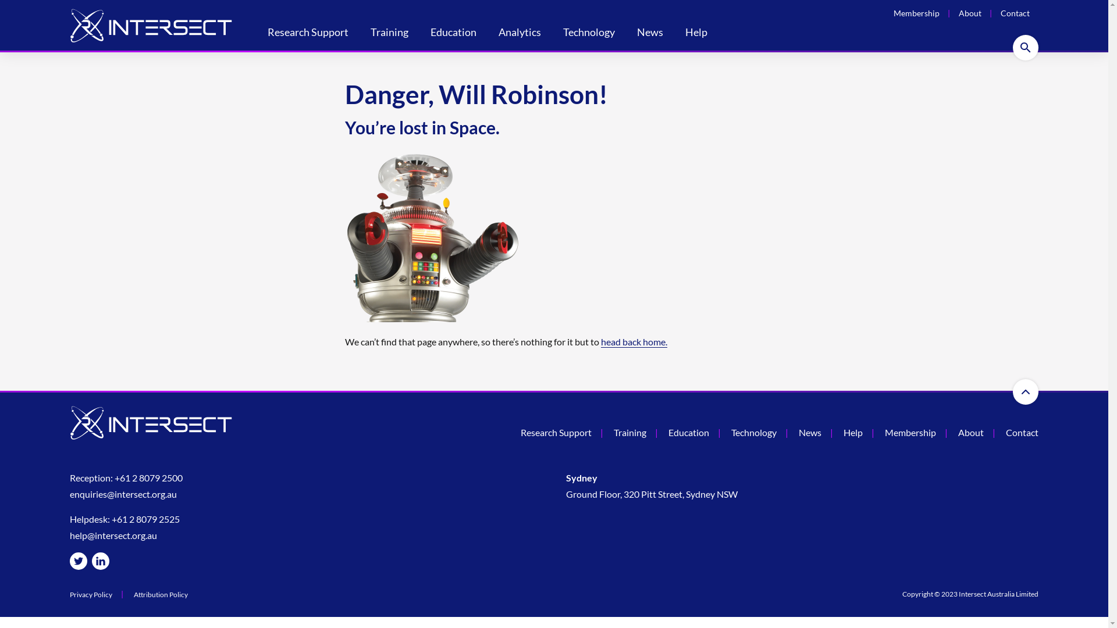  Describe the element at coordinates (696, 34) in the screenshot. I see `Help` at that location.